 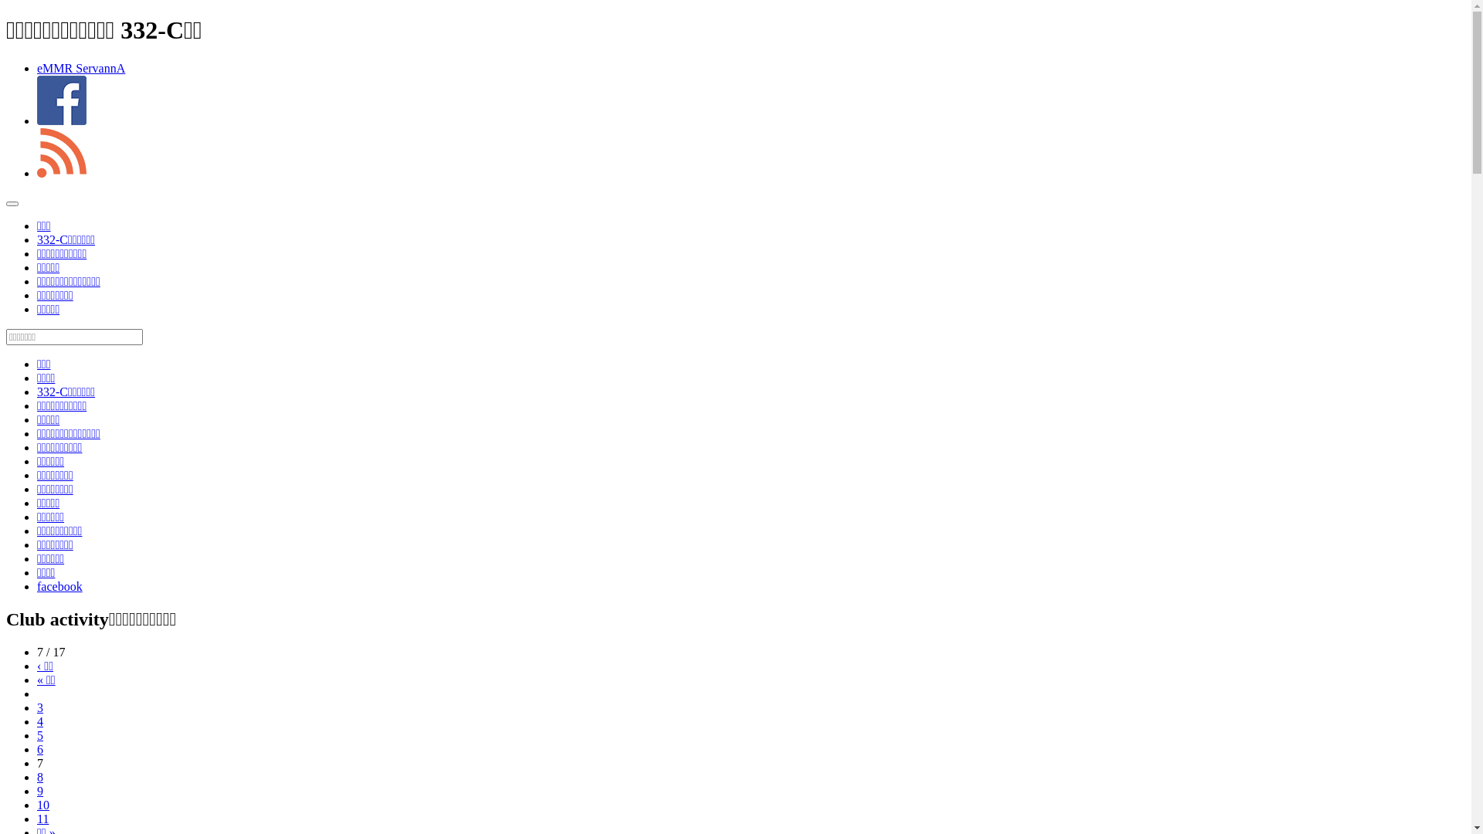 What do you see at coordinates (40, 721) in the screenshot?
I see `4` at bounding box center [40, 721].